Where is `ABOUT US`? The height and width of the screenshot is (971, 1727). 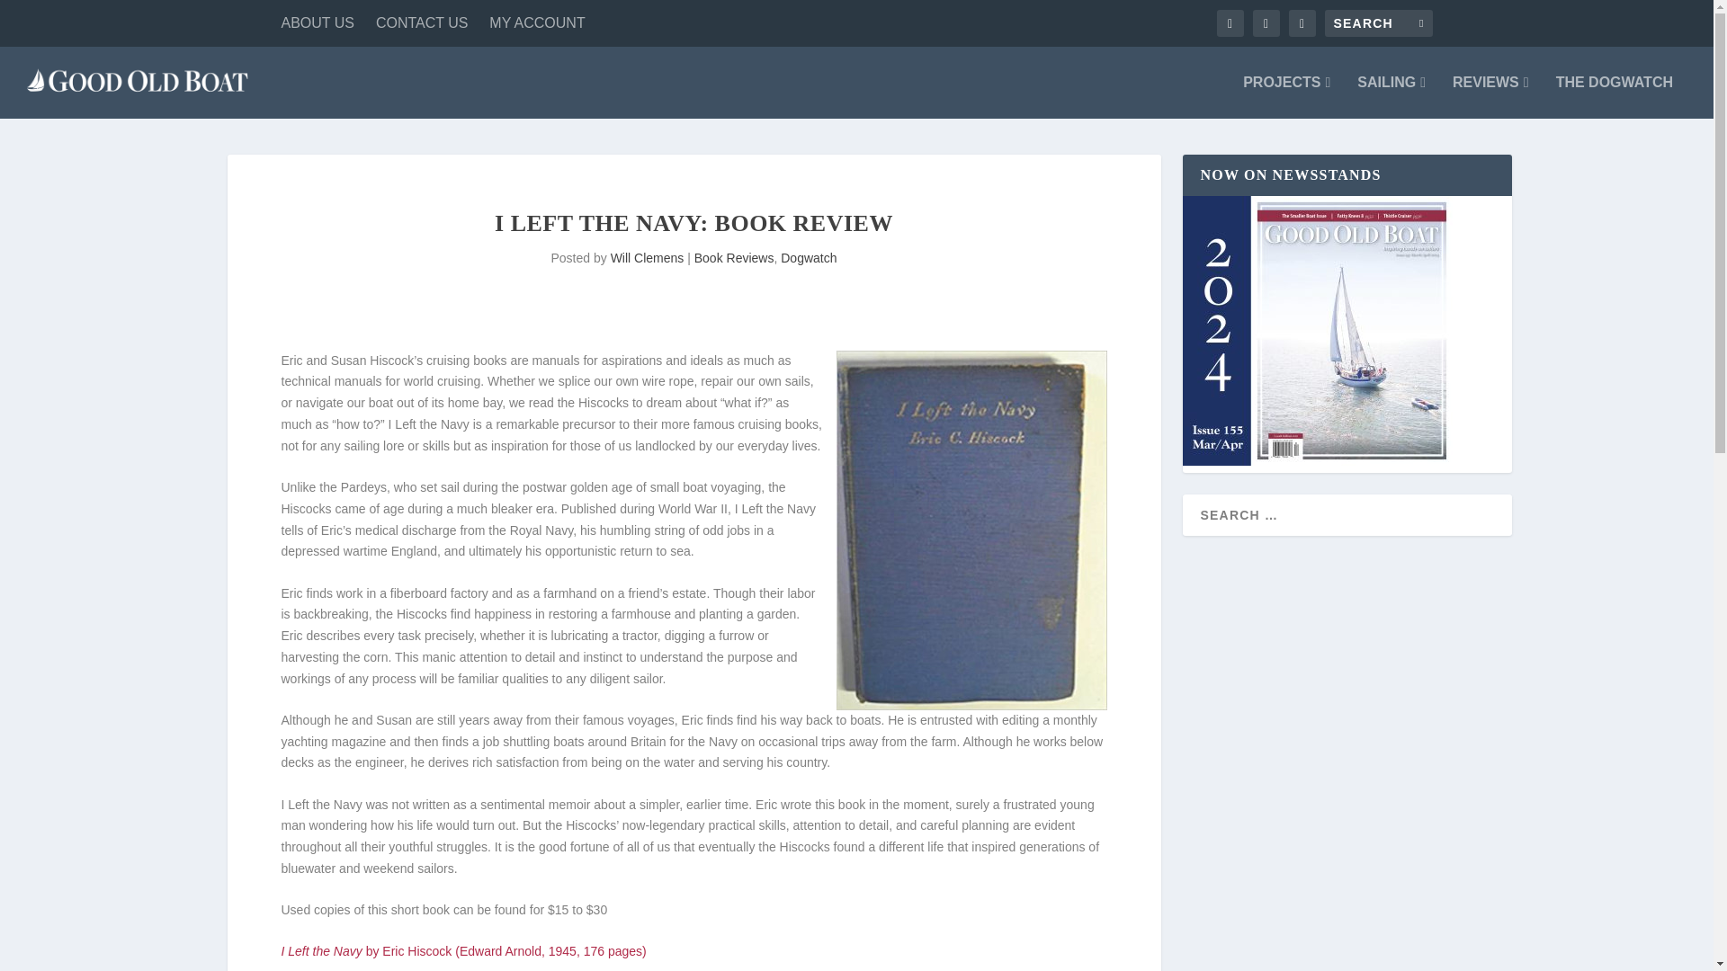 ABOUT US is located at coordinates (317, 23).